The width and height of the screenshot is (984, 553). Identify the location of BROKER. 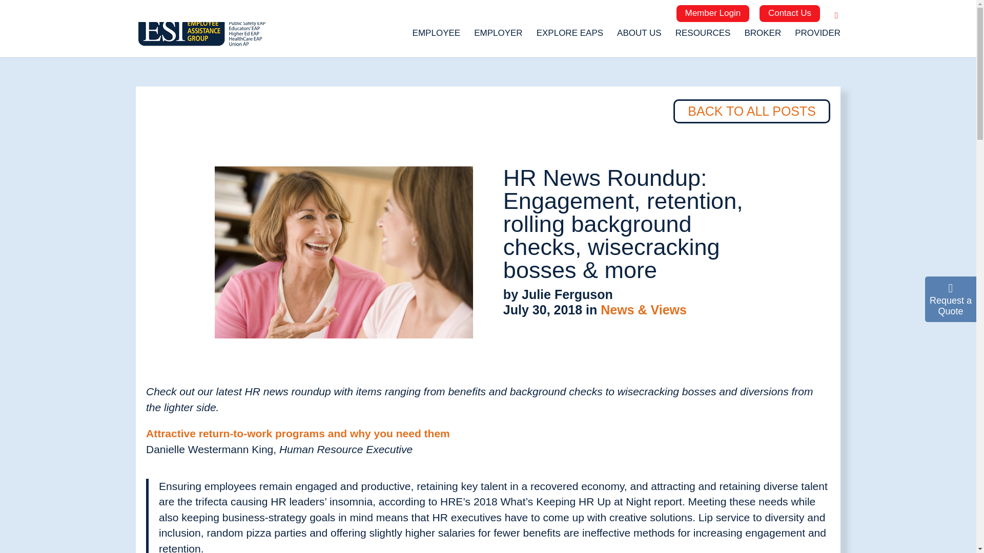
(763, 37).